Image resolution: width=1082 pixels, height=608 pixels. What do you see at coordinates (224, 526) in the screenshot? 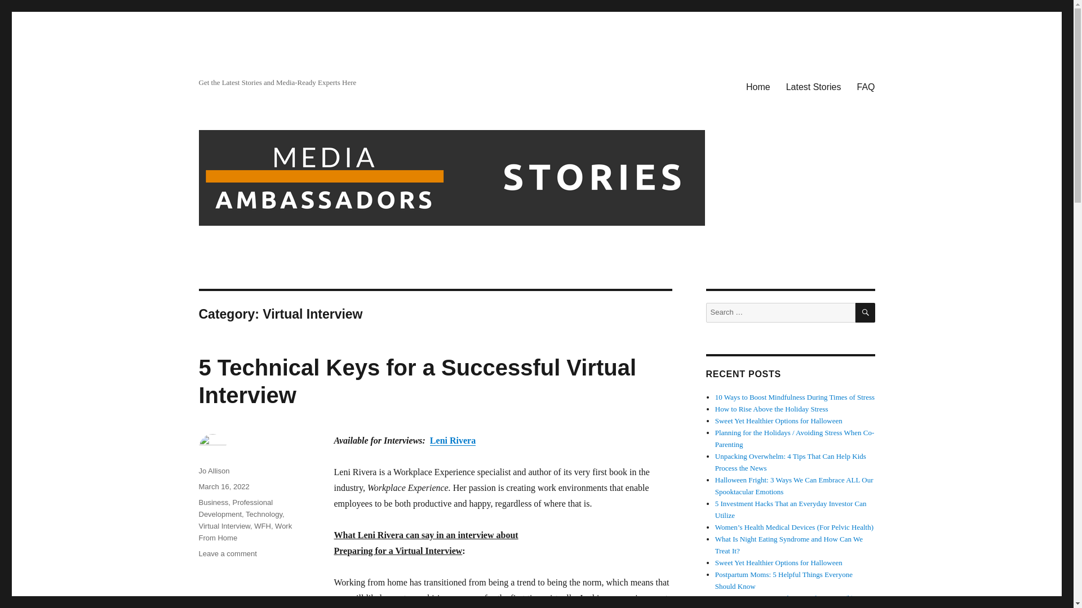
I see `Virtual Interview` at bounding box center [224, 526].